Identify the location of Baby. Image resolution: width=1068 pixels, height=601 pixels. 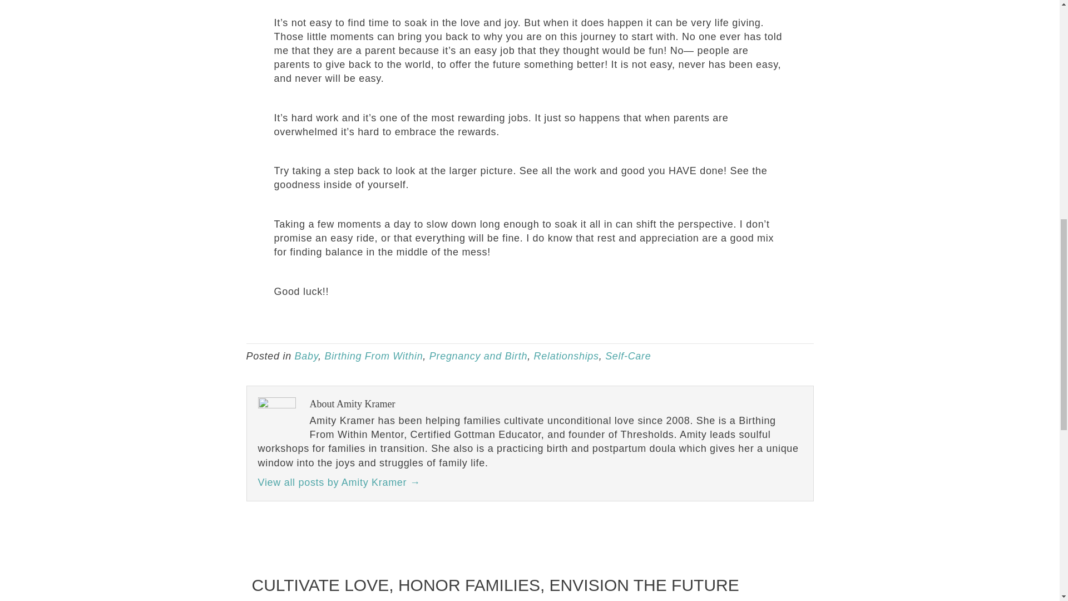
(306, 356).